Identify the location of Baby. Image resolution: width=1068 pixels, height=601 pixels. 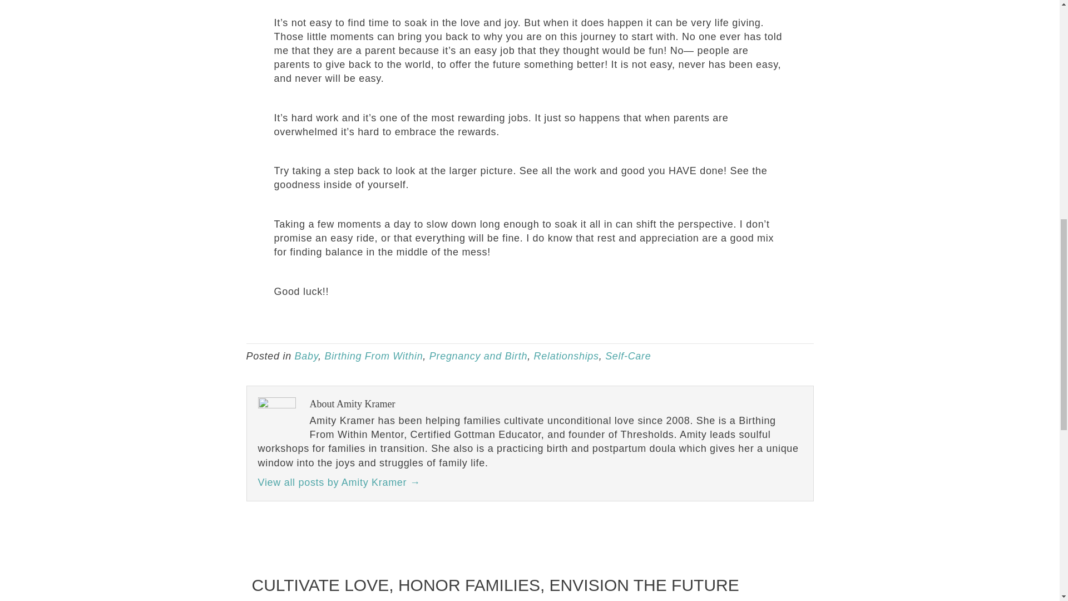
(306, 356).